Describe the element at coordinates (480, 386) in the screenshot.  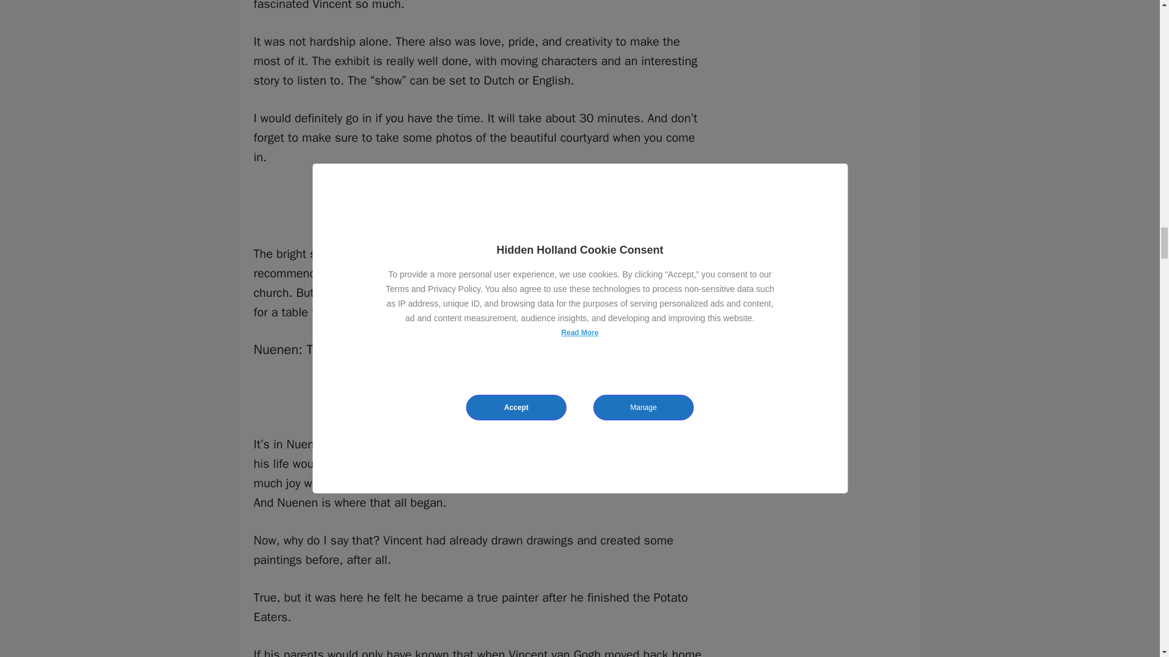
I see `van-gogh-nuenen-church` at that location.